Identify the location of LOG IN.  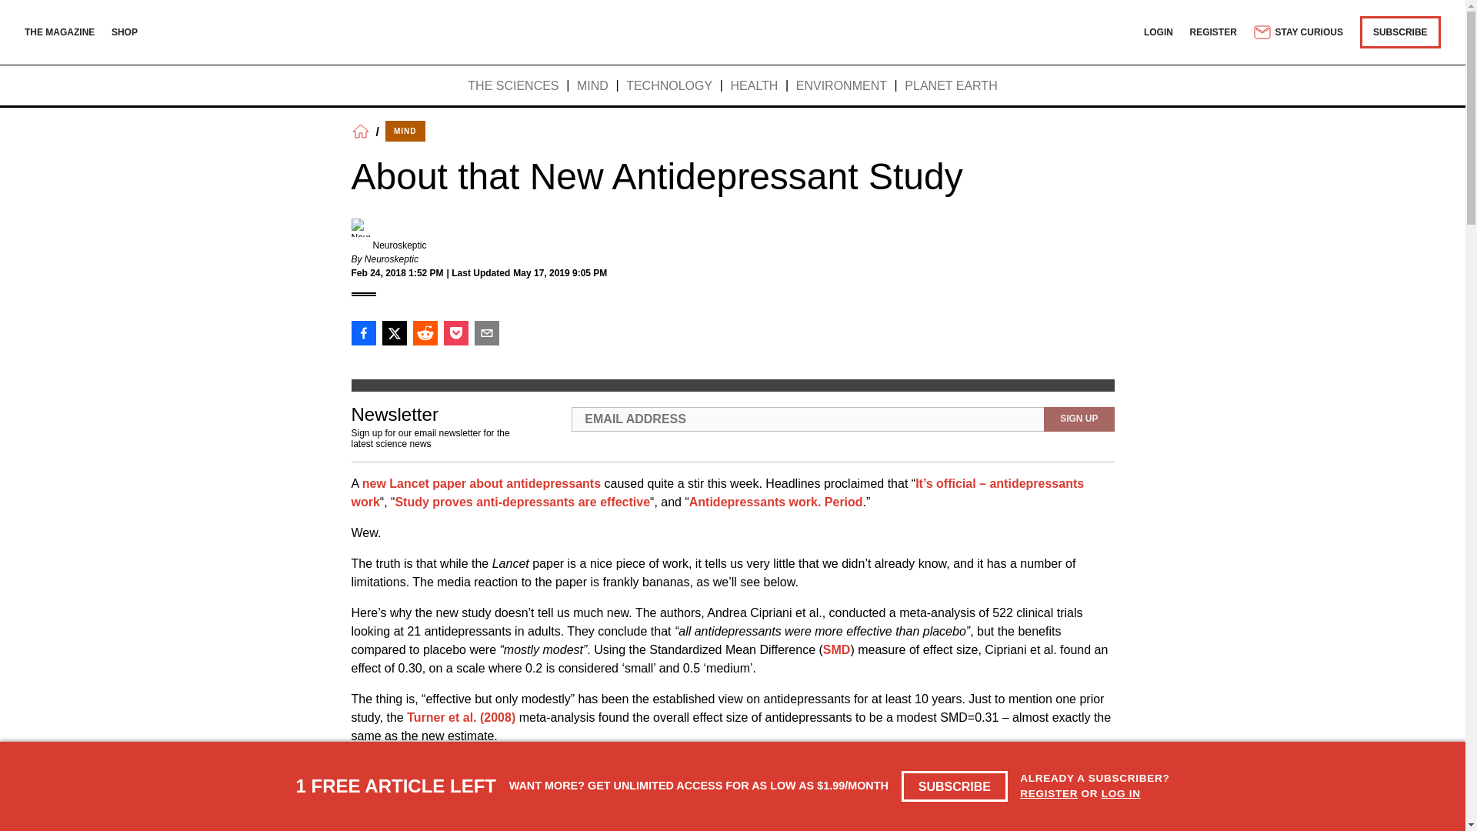
(1121, 793).